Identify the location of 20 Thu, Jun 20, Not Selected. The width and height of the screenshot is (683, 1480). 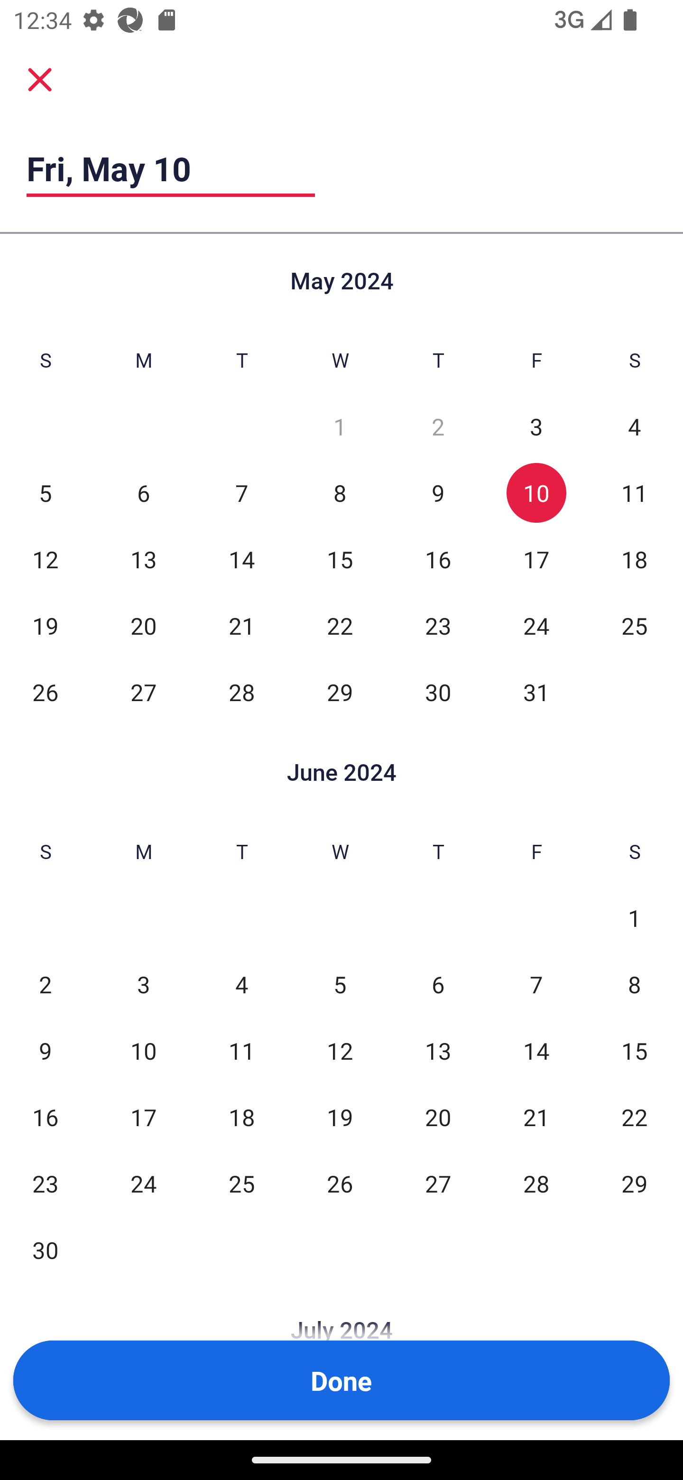
(438, 1117).